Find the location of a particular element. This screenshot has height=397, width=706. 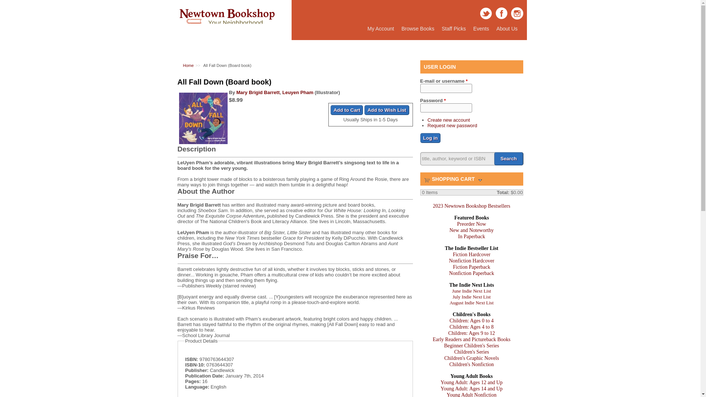

July Indie Next List is located at coordinates (471, 297).